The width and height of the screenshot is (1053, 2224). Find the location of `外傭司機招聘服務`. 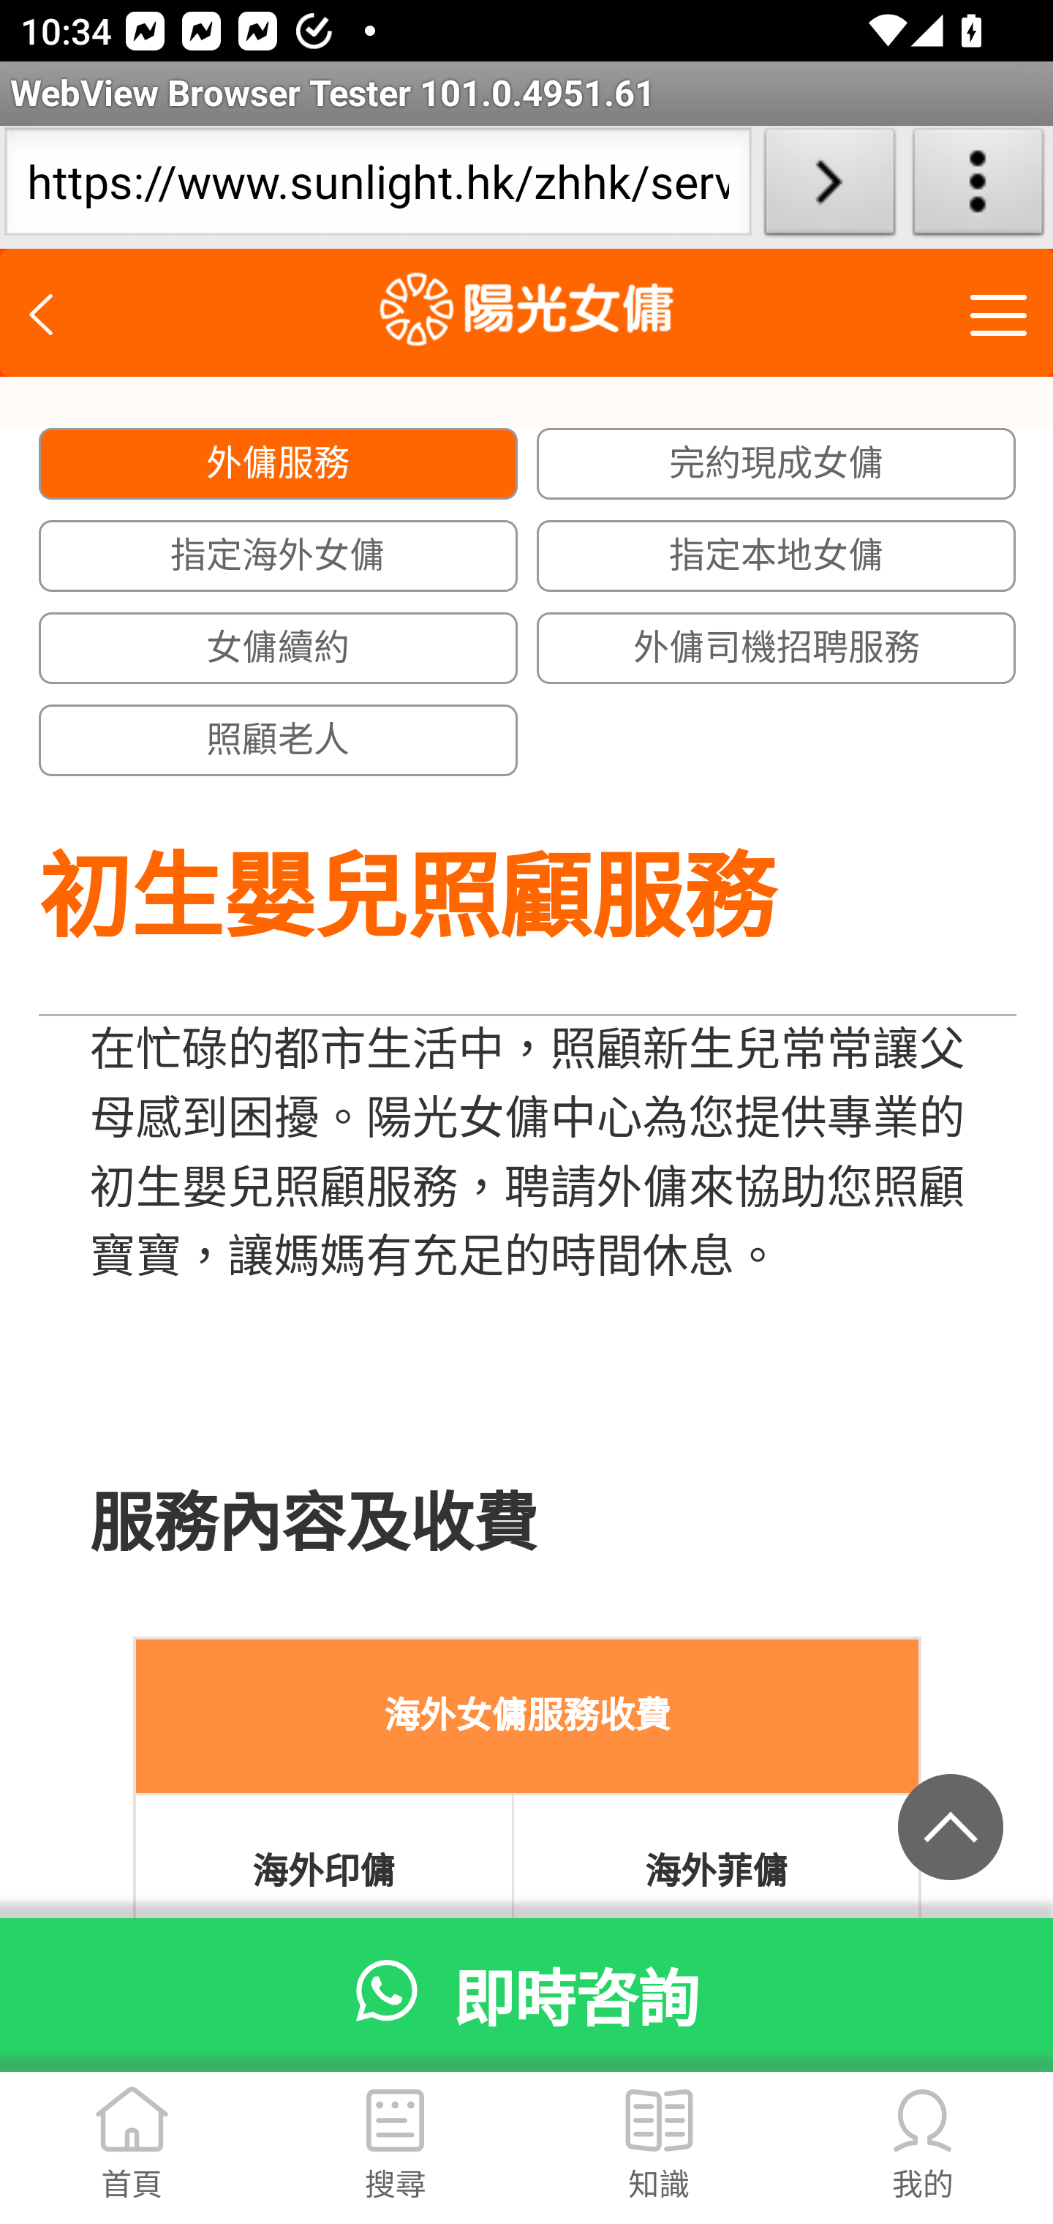

外傭司機招聘服務 is located at coordinates (777, 648).